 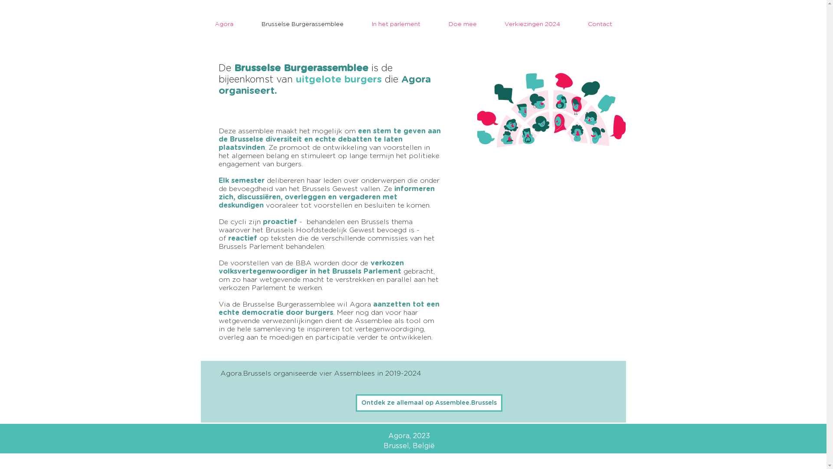 I want to click on Agora, so click(x=224, y=24).